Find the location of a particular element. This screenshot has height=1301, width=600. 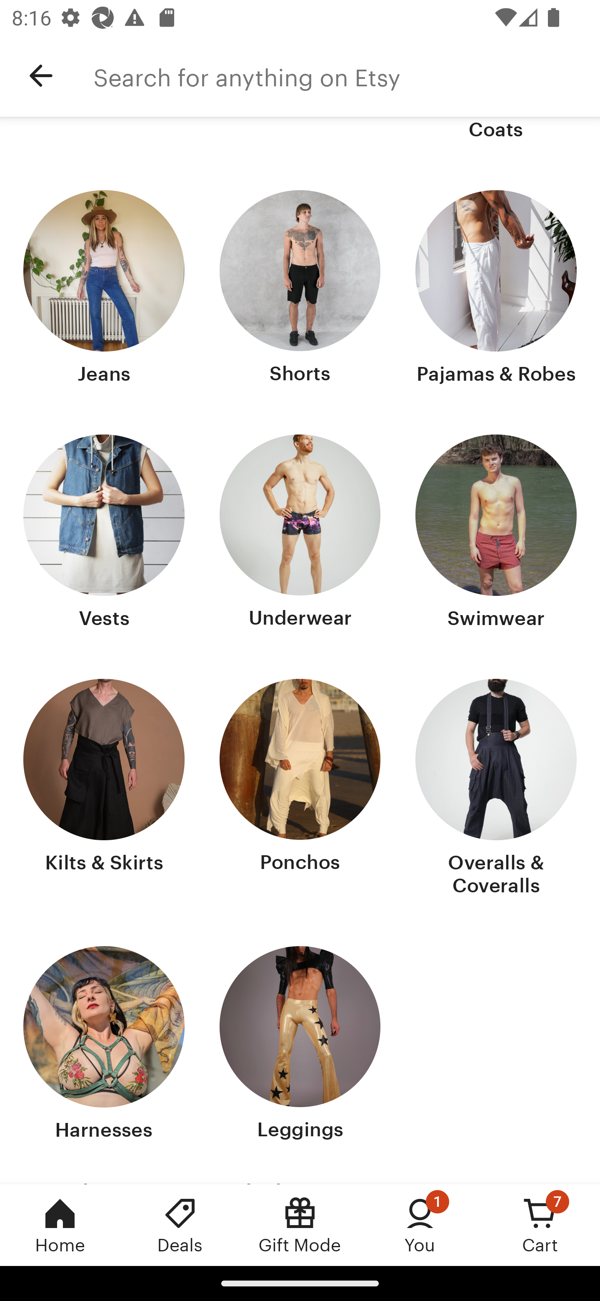

Shorts is located at coordinates (300, 289).